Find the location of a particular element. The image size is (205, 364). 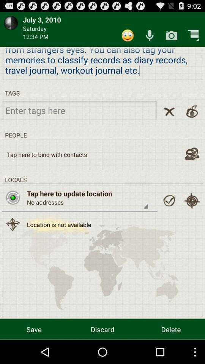

swipe until the discard item is located at coordinates (102, 329).